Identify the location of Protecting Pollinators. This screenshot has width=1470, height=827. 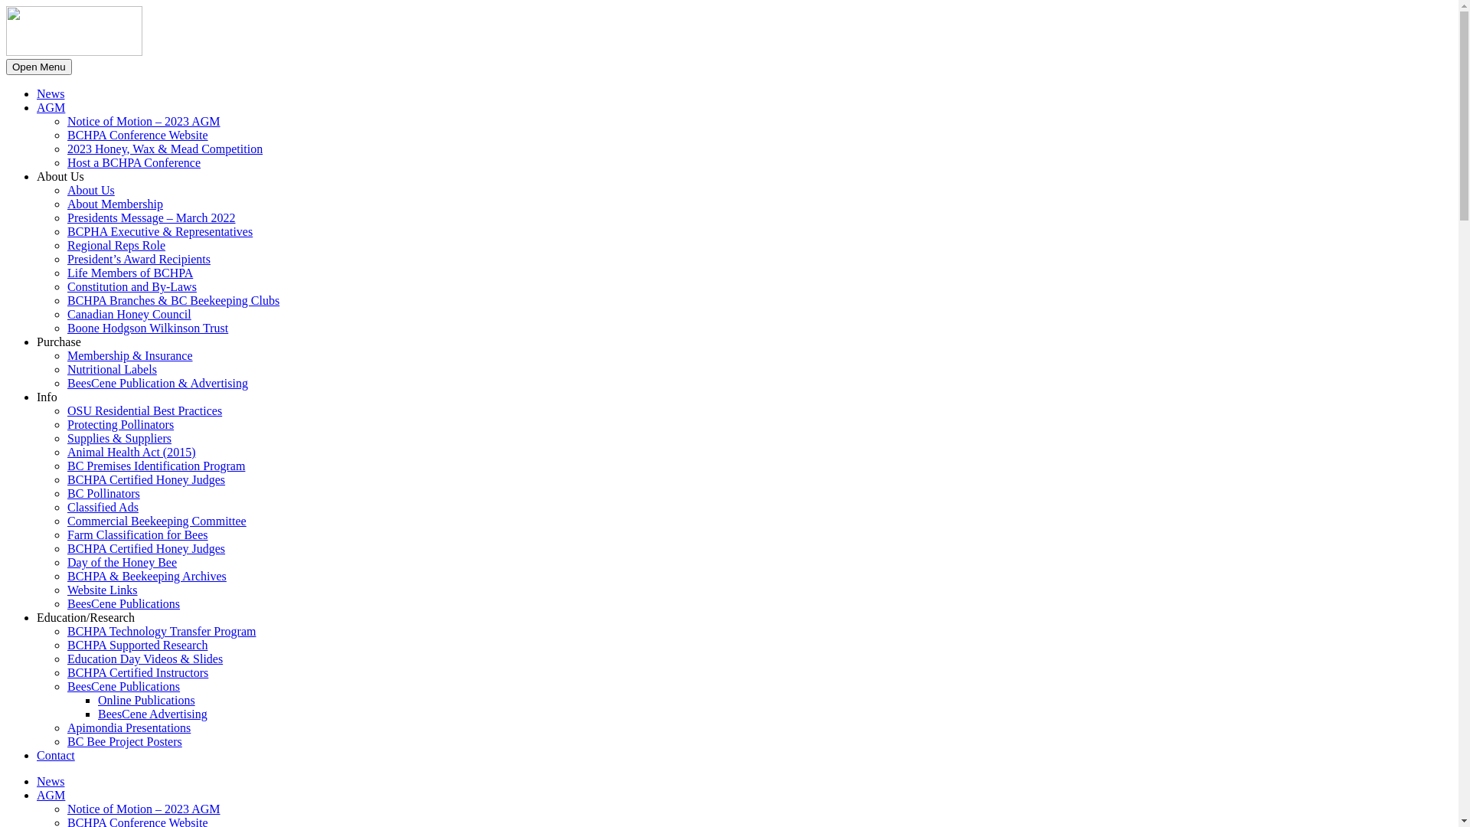
(121, 424).